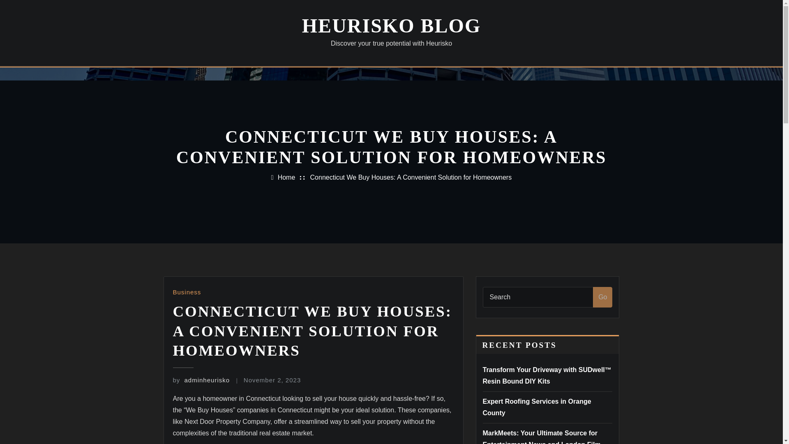 The image size is (789, 444). What do you see at coordinates (391, 25) in the screenshot?
I see `HEURISKO BLOG` at bounding box center [391, 25].